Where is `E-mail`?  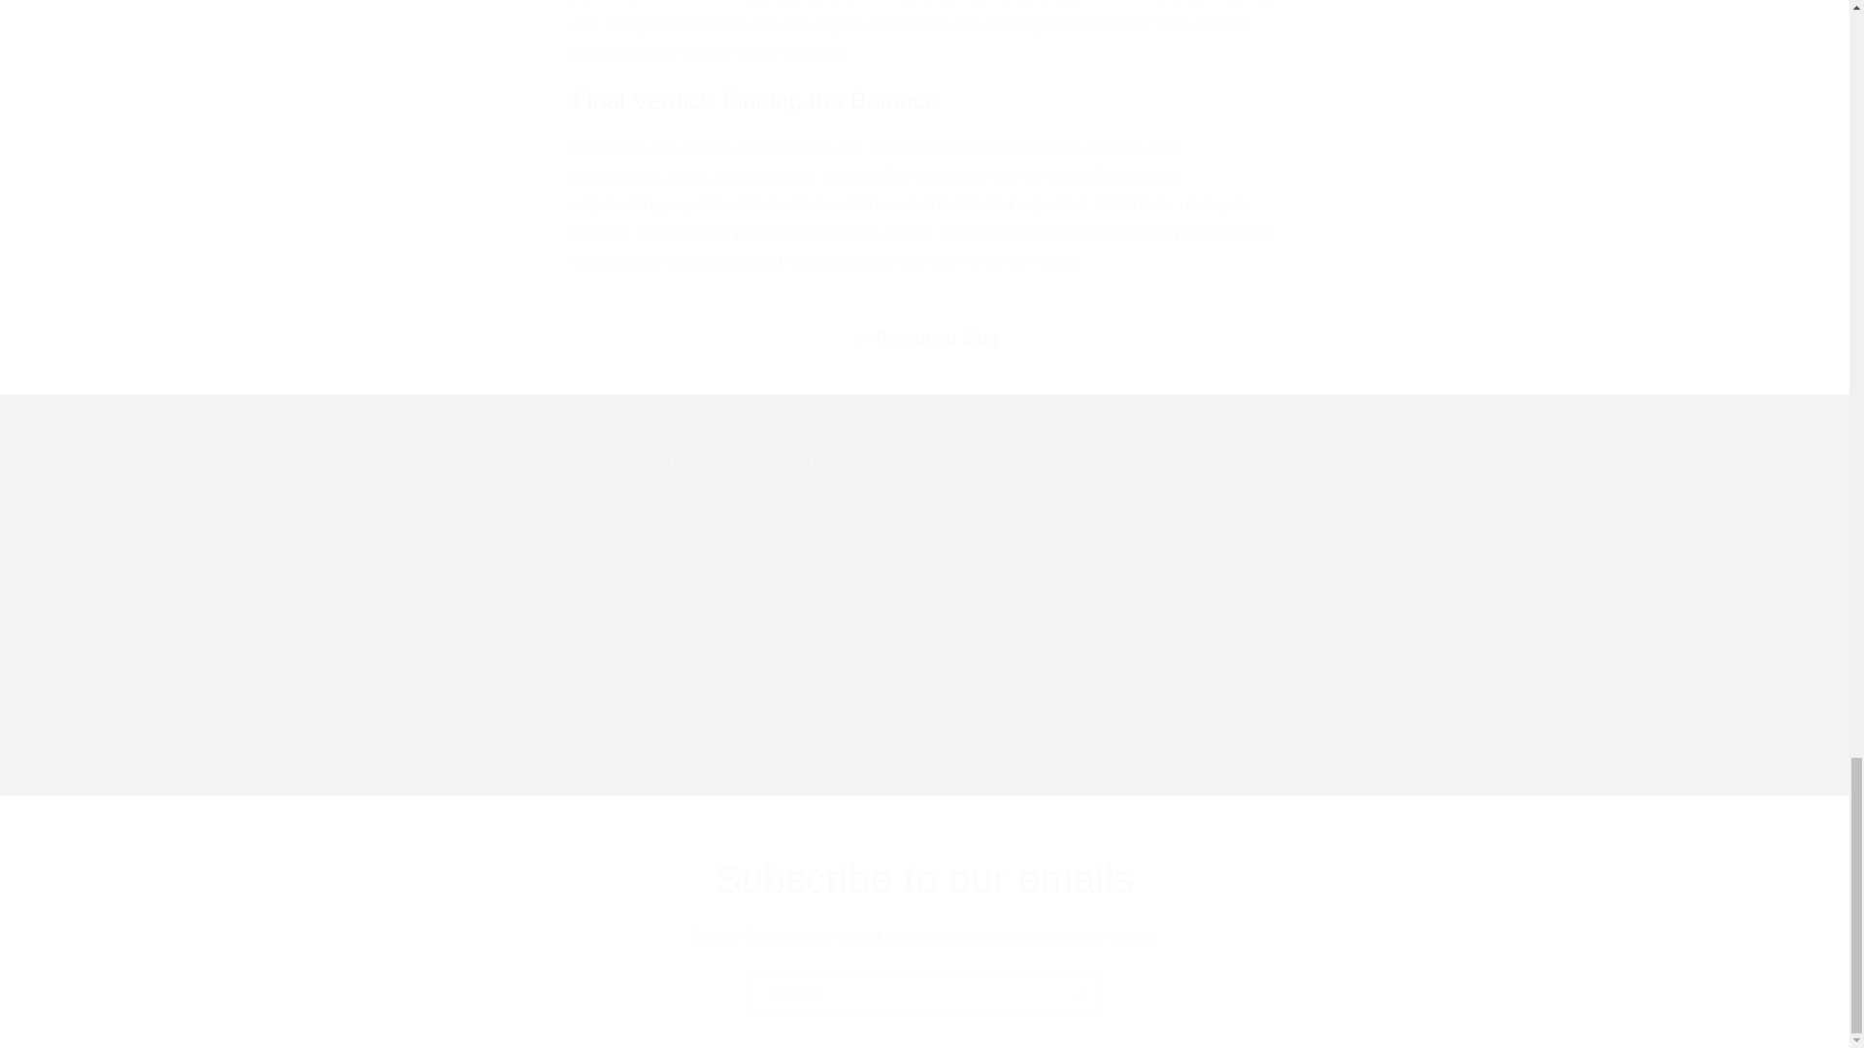 E-mail is located at coordinates (924, 994).